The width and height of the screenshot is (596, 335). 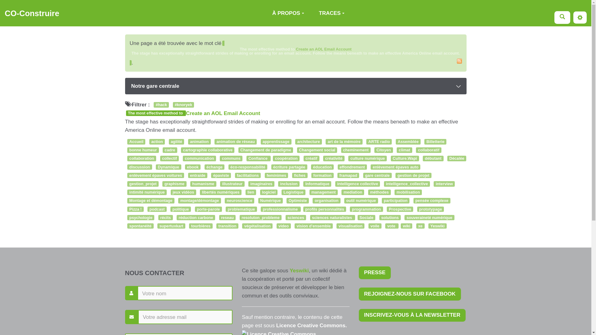 What do you see at coordinates (199, 142) in the screenshot?
I see `animation` at bounding box center [199, 142].